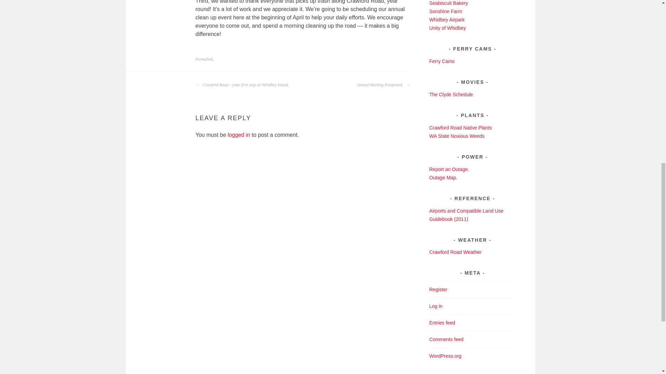 This screenshot has height=374, width=666. Describe the element at coordinates (204, 59) in the screenshot. I see `Permalink` at that location.